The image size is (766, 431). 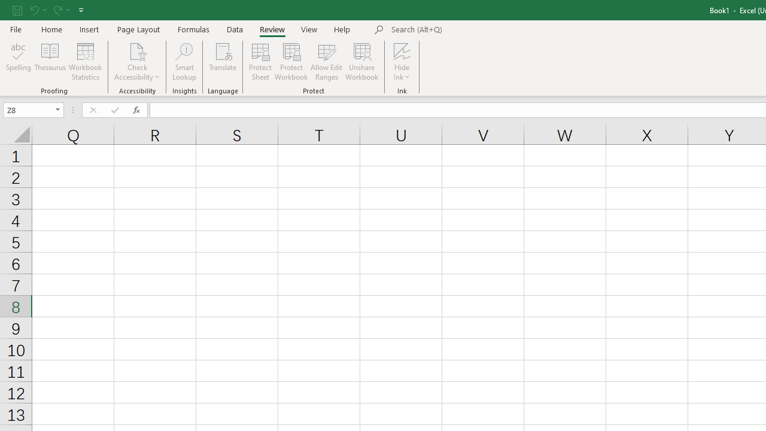 I want to click on Protect Sheet..., so click(x=260, y=61).